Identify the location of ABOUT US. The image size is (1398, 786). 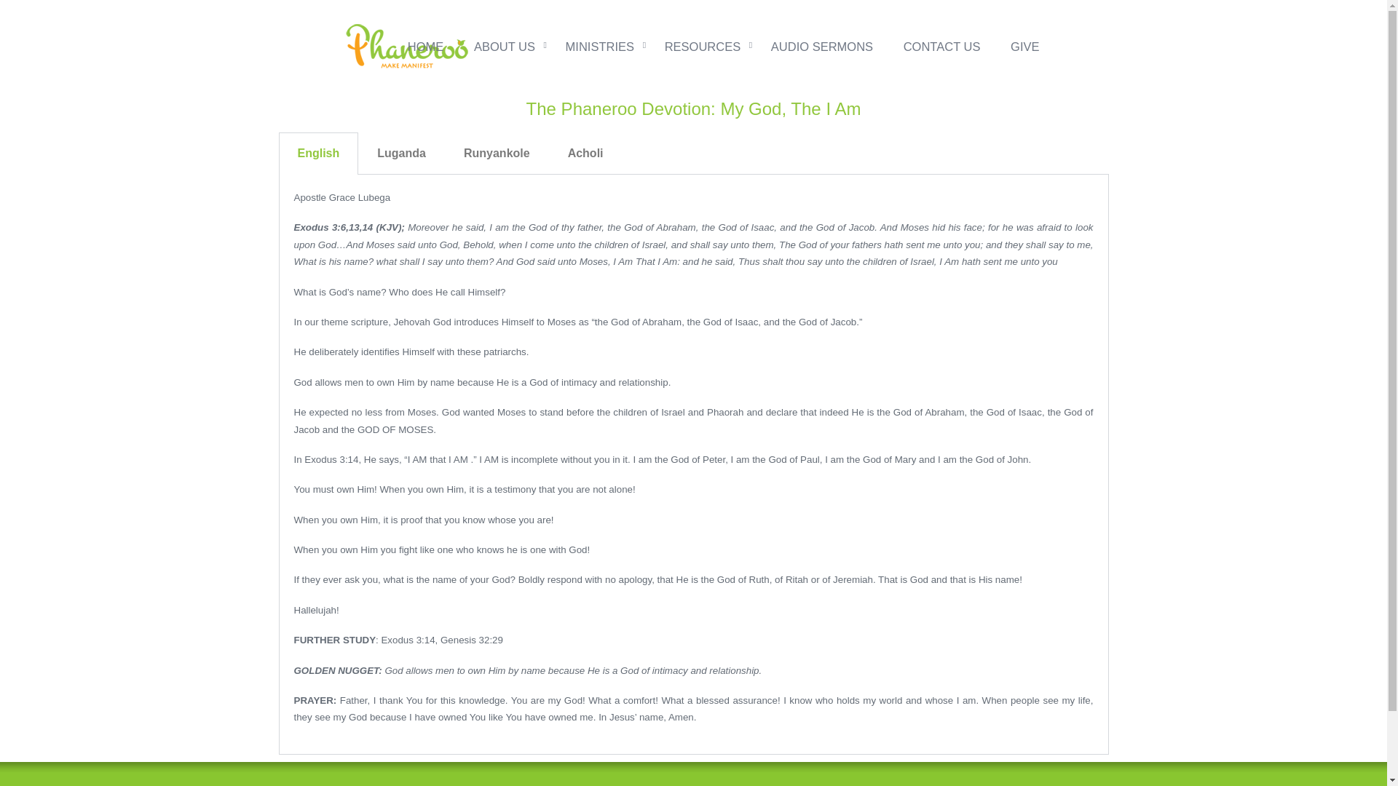
(504, 46).